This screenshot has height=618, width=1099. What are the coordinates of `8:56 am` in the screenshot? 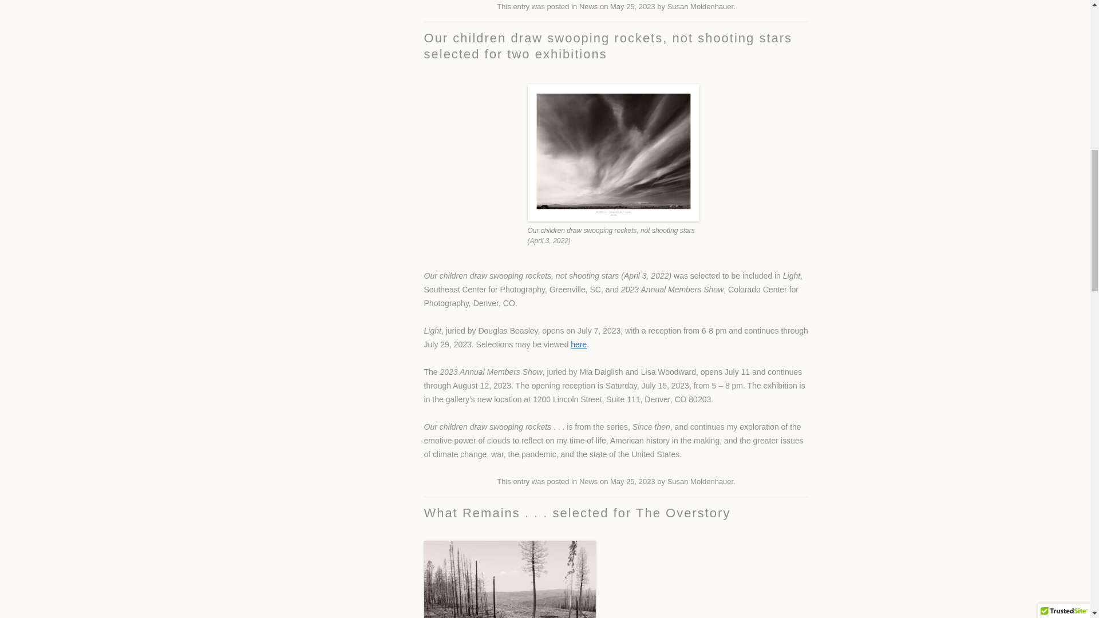 It's located at (632, 7).